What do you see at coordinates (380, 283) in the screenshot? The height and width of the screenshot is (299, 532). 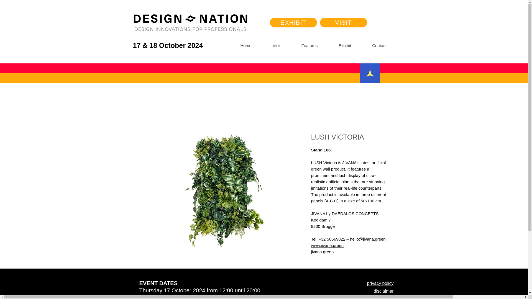 I see `privacy policy` at bounding box center [380, 283].